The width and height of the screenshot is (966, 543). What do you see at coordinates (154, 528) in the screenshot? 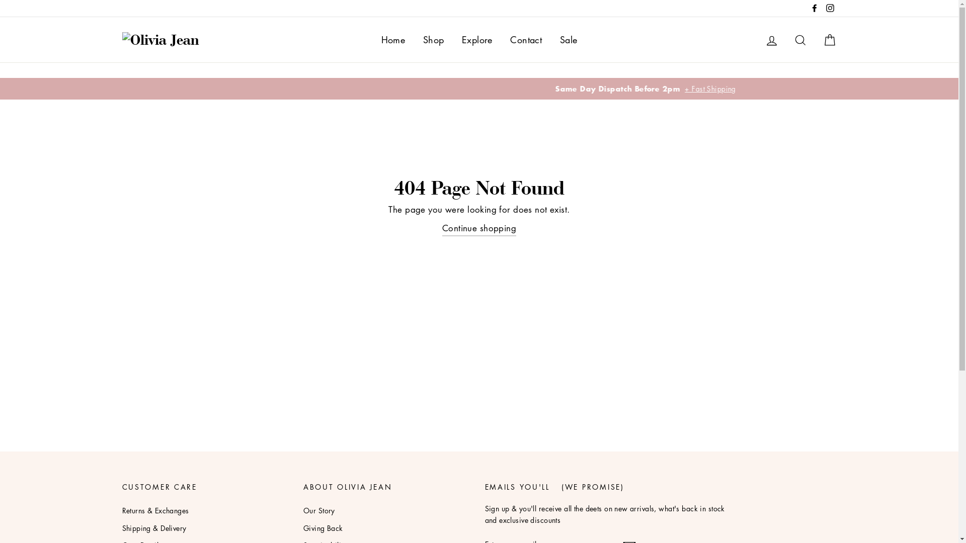
I see `Shipping & Delivery` at bounding box center [154, 528].